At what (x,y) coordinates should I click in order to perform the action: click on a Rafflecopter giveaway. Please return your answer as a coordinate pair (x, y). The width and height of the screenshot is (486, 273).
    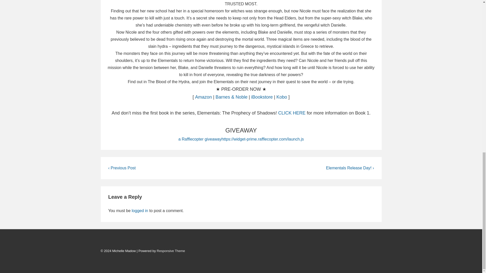
    Looking at the image, I should click on (200, 139).